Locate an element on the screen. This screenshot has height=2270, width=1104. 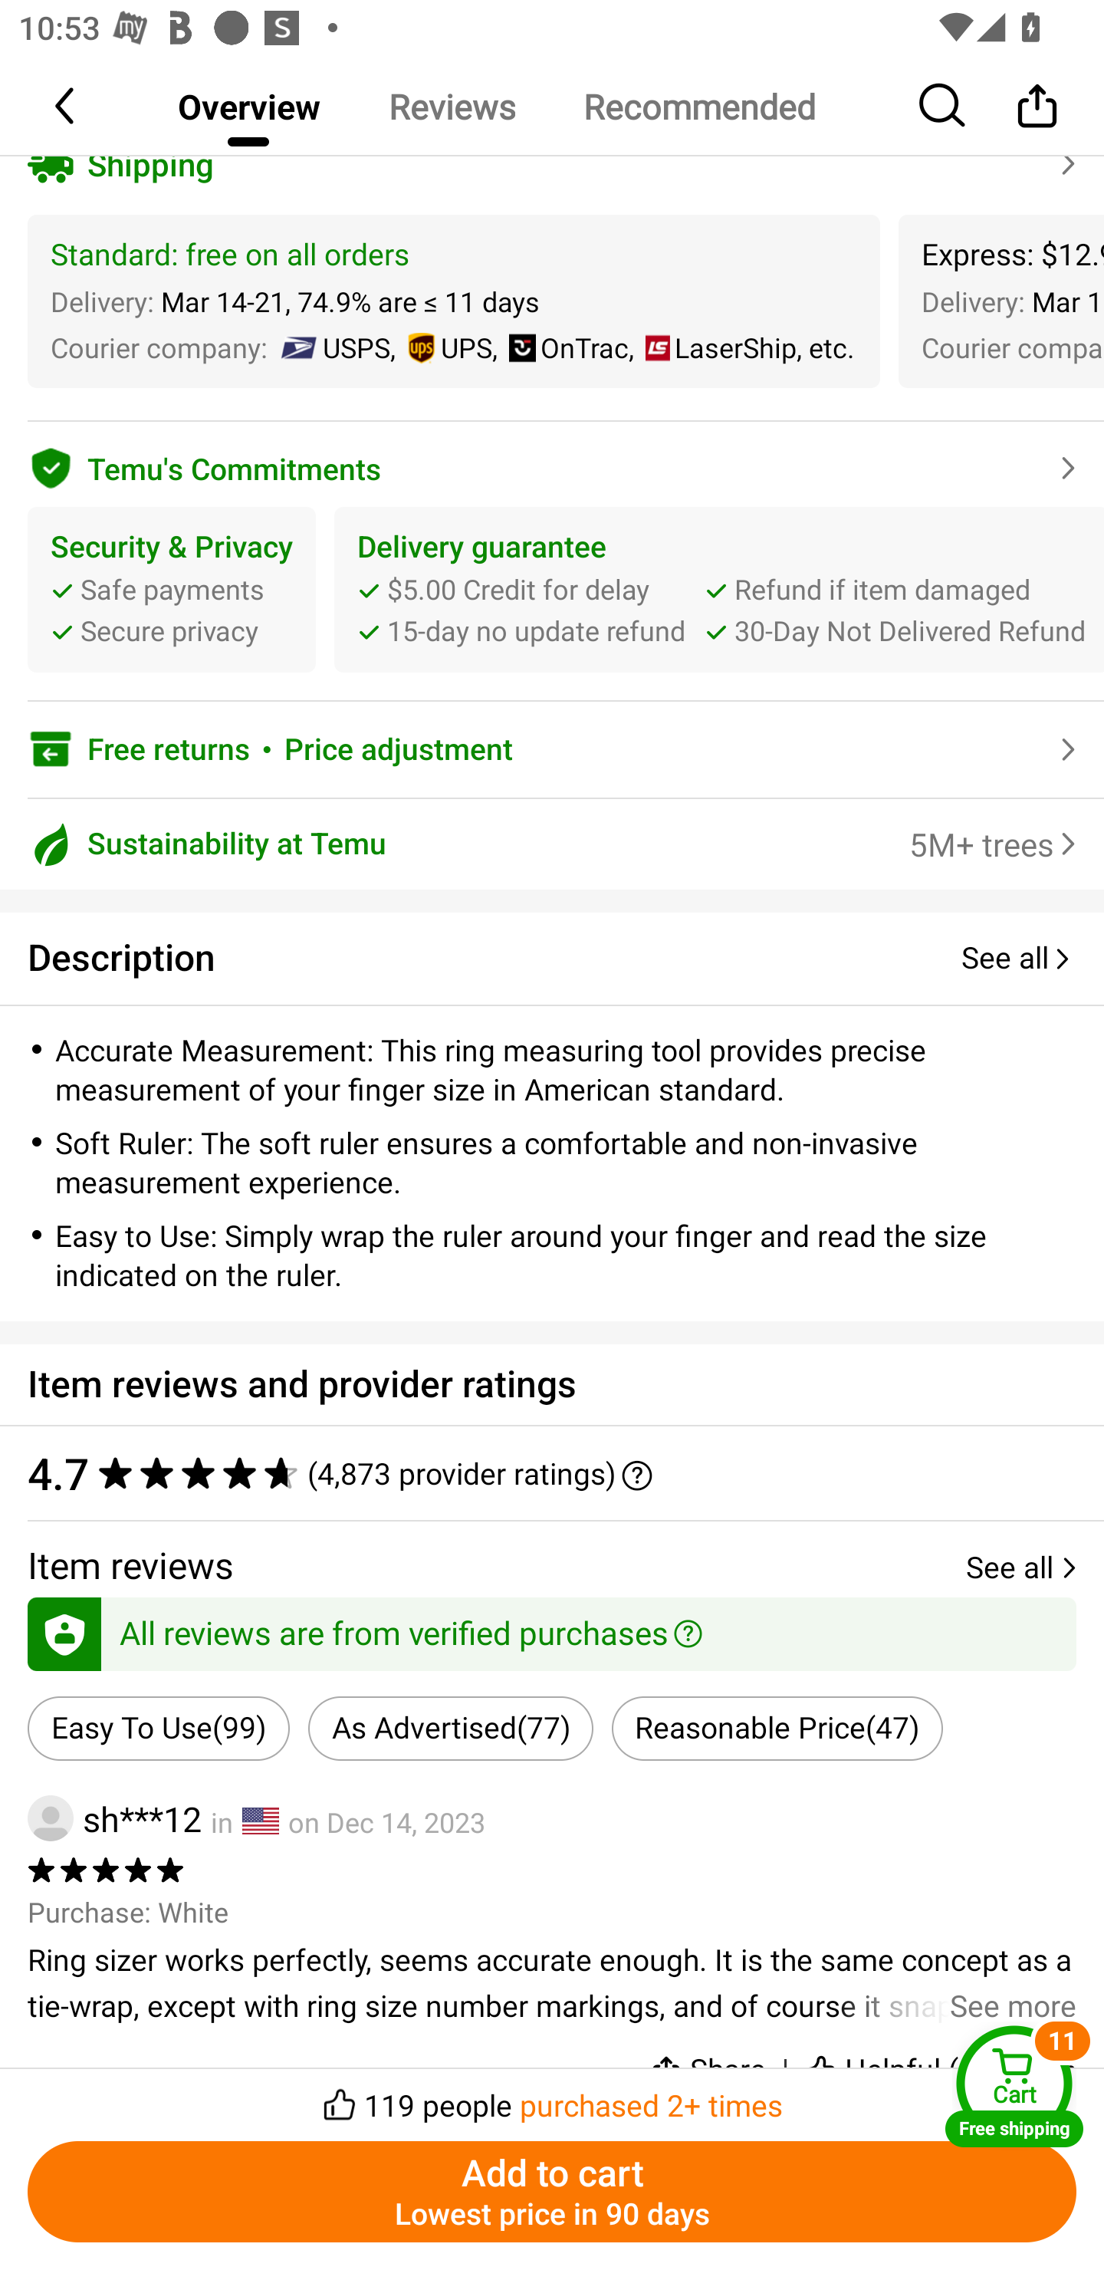
Cart Free shipping Cart is located at coordinates (1014, 2086).